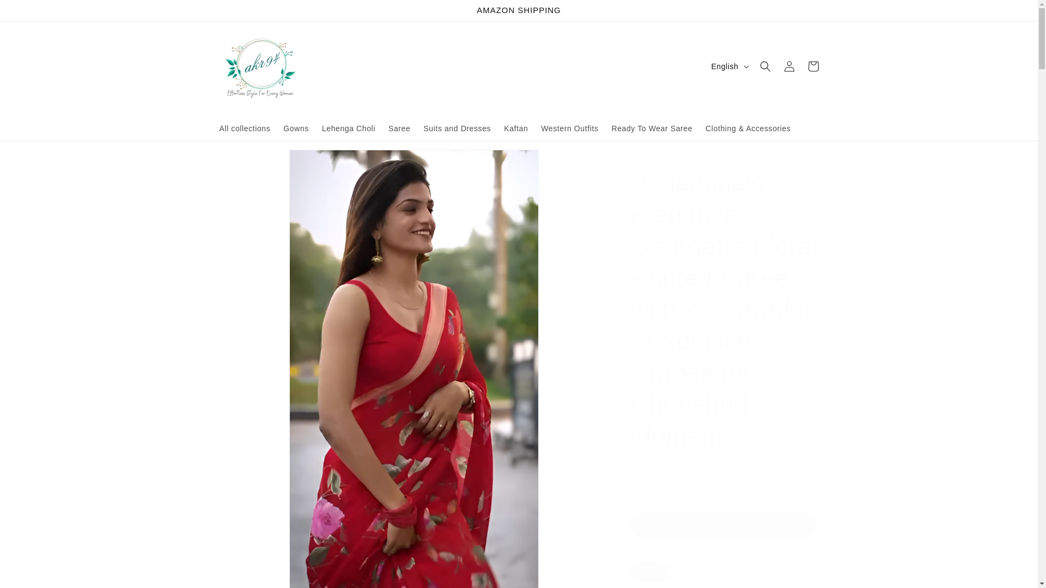 This screenshot has width=1046, height=588. I want to click on Kaftan, so click(516, 128).